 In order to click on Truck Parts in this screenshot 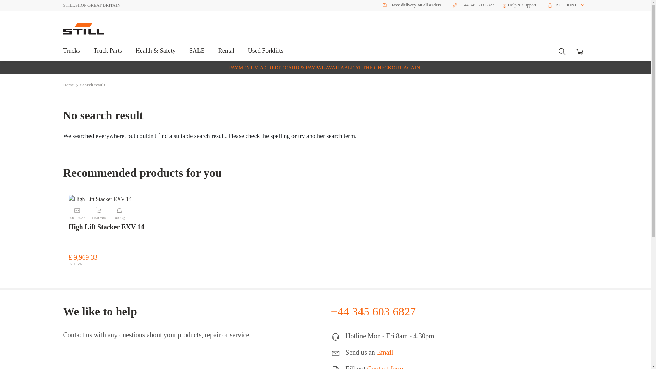, I will do `click(108, 54)`.